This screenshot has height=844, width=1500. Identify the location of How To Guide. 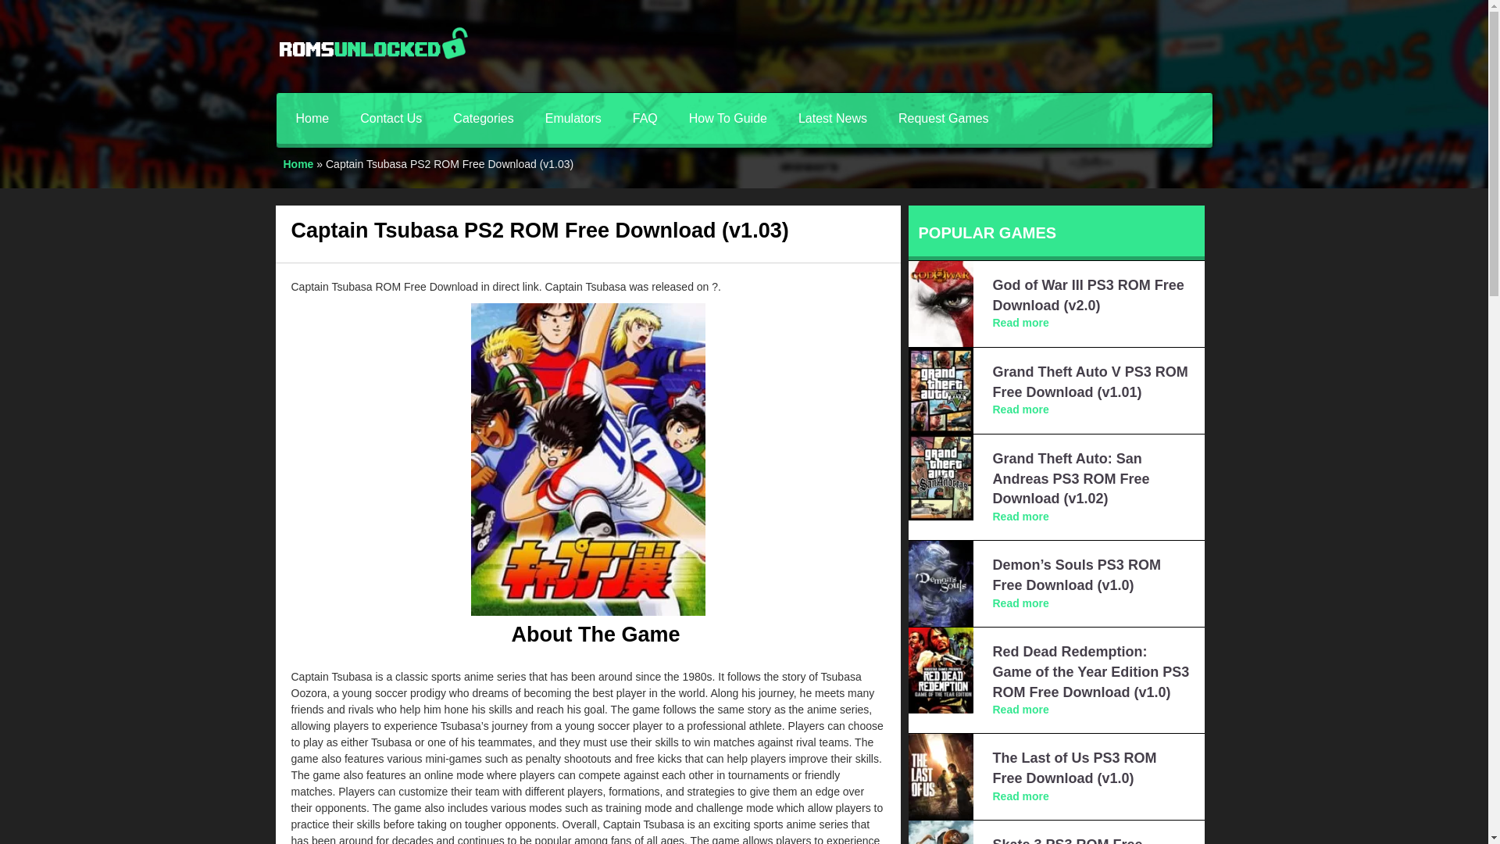
(728, 117).